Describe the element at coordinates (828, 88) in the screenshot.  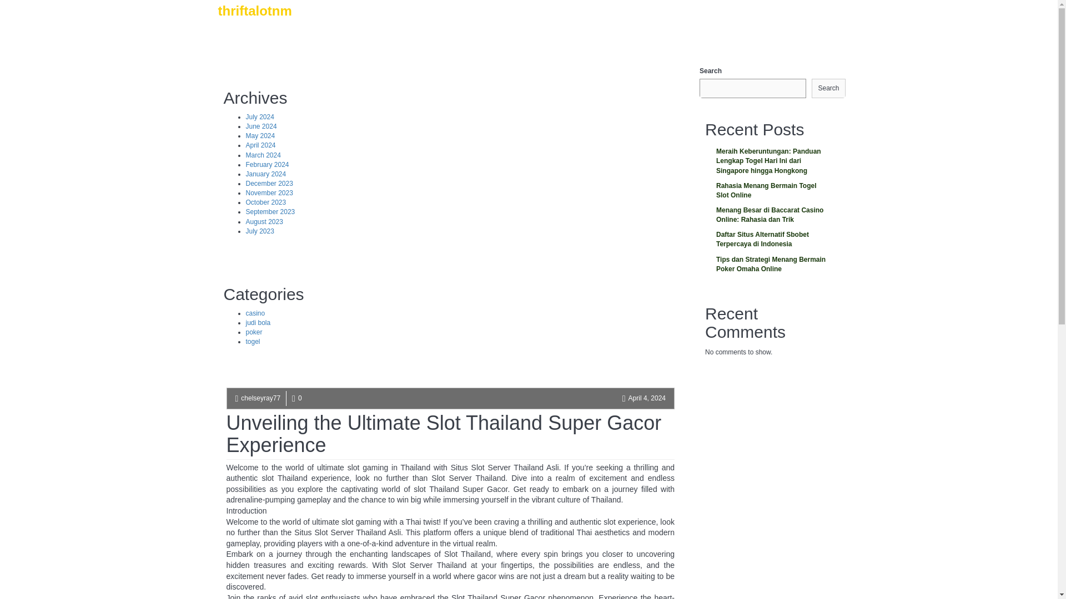
I see `Search` at that location.